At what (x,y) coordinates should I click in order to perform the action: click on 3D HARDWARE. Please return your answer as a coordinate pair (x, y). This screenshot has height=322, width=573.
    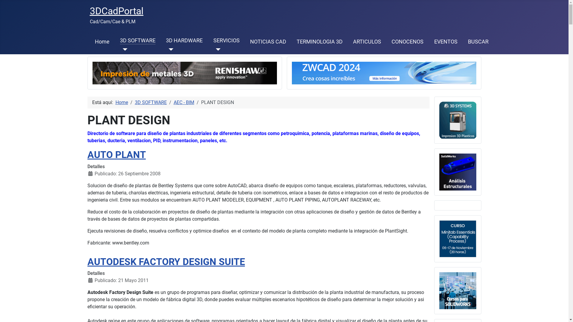
    Looking at the image, I should click on (184, 41).